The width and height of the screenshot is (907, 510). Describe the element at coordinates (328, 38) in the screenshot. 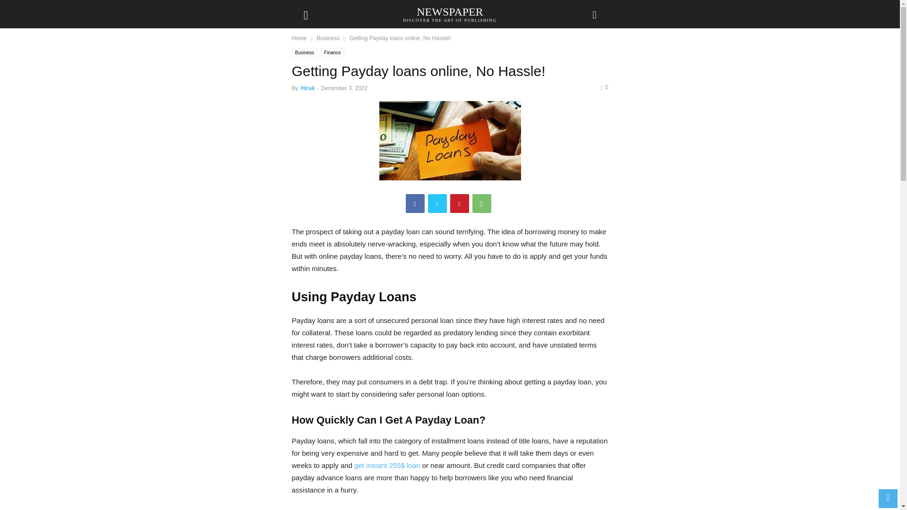

I see `Finance` at that location.